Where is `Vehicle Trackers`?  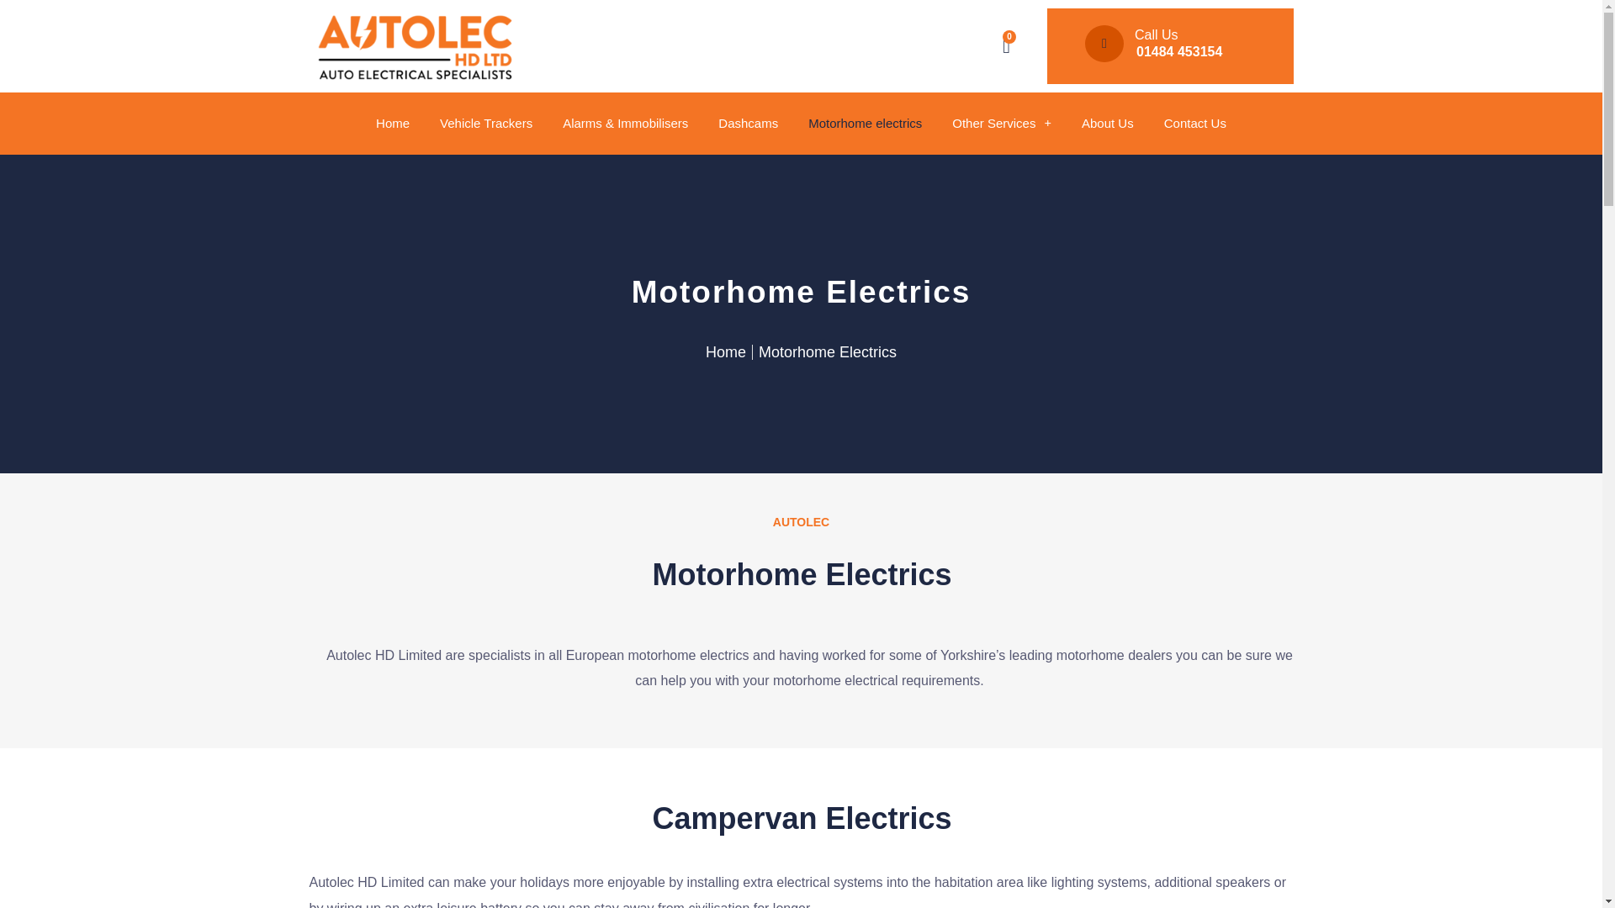 Vehicle Trackers is located at coordinates (486, 123).